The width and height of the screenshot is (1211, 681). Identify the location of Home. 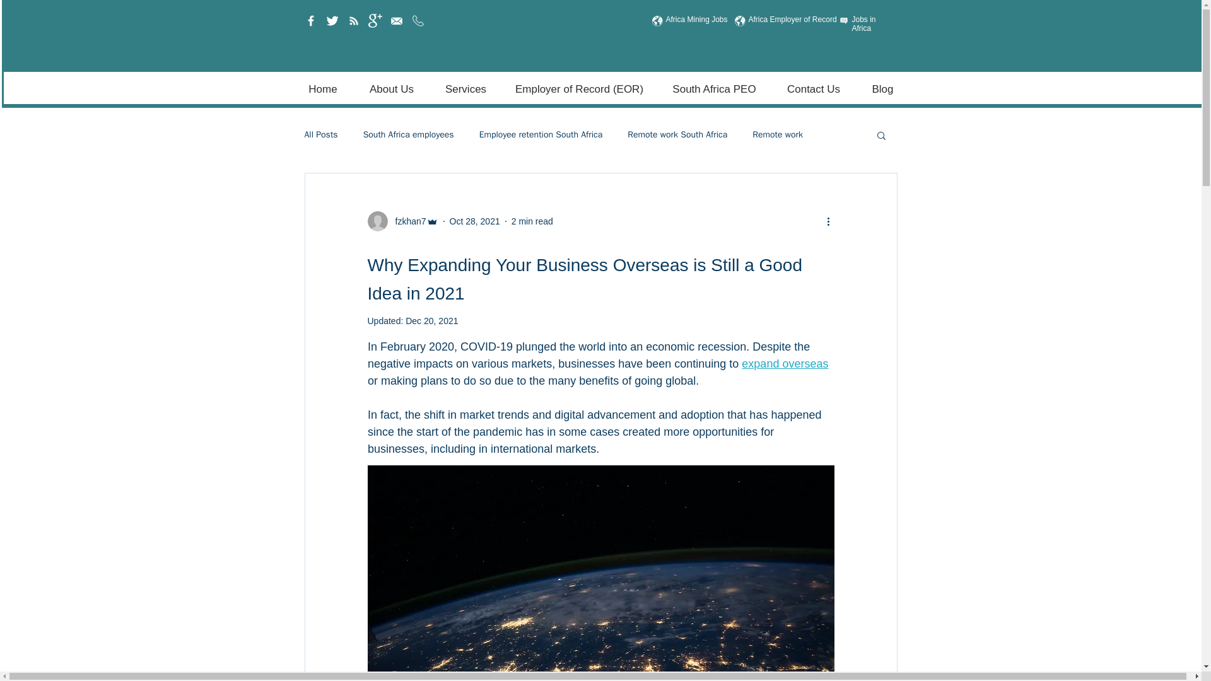
(323, 90).